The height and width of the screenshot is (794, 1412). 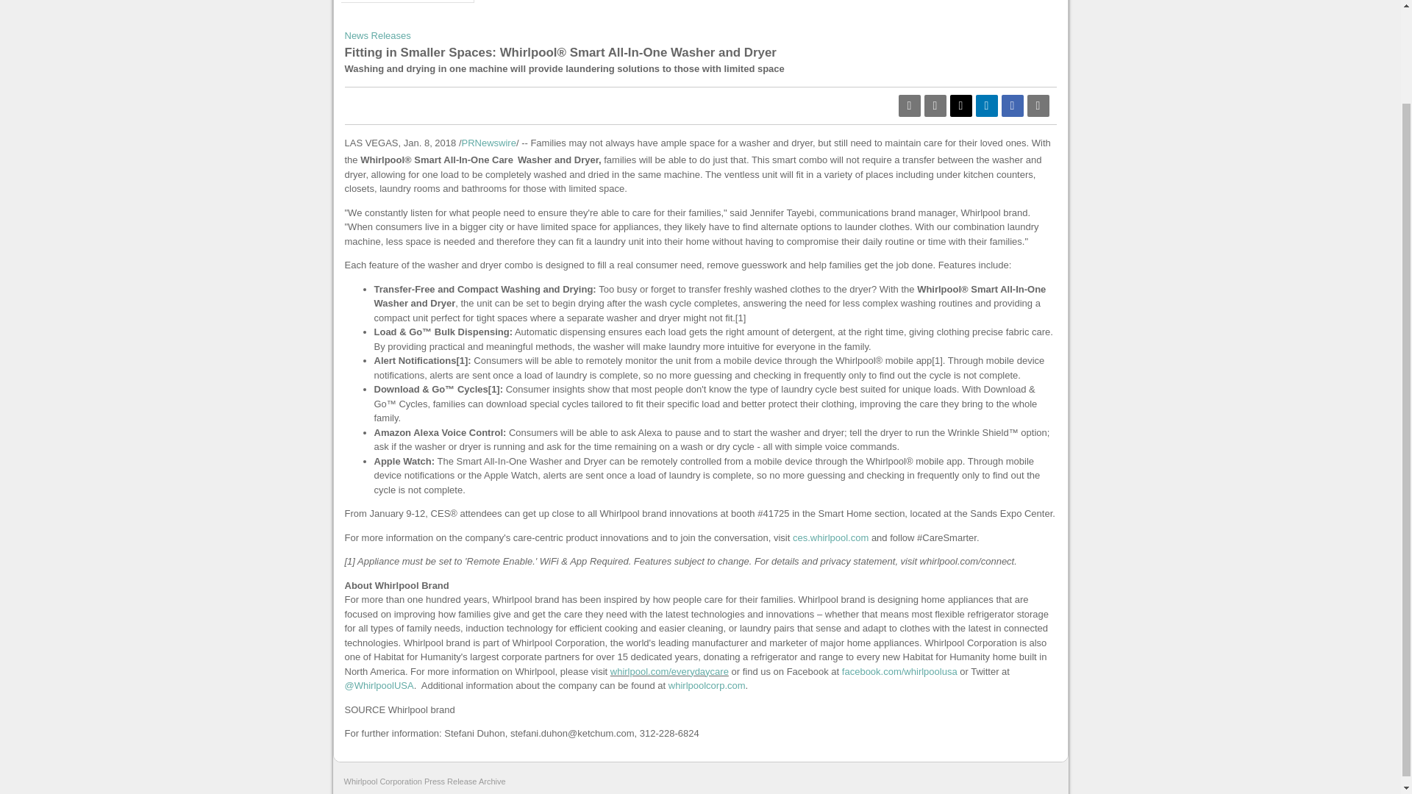 I want to click on PRNewswire, so click(x=488, y=143).